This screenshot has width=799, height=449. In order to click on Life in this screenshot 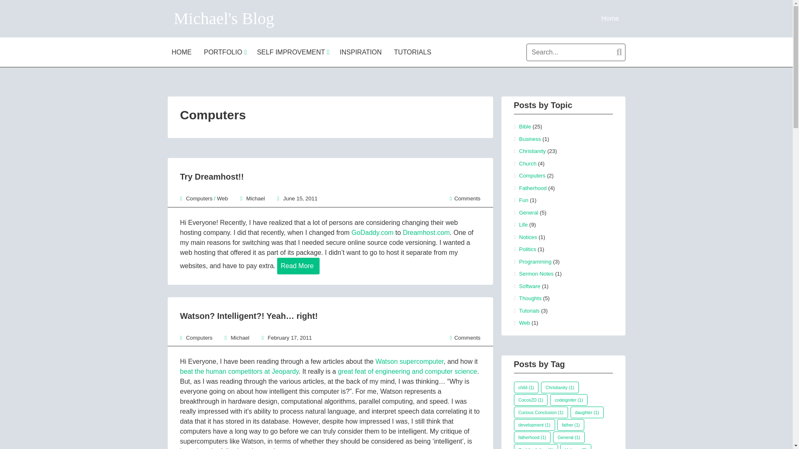, I will do `click(523, 224)`.